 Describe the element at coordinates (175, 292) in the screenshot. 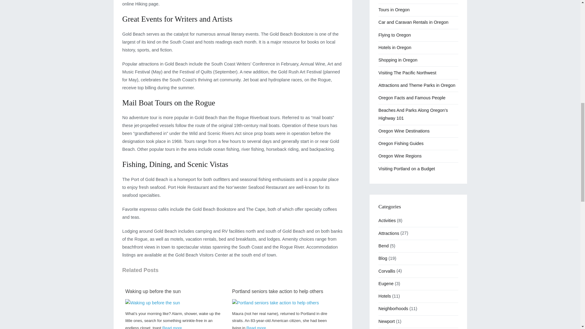

I see `Waking up before the sun` at that location.